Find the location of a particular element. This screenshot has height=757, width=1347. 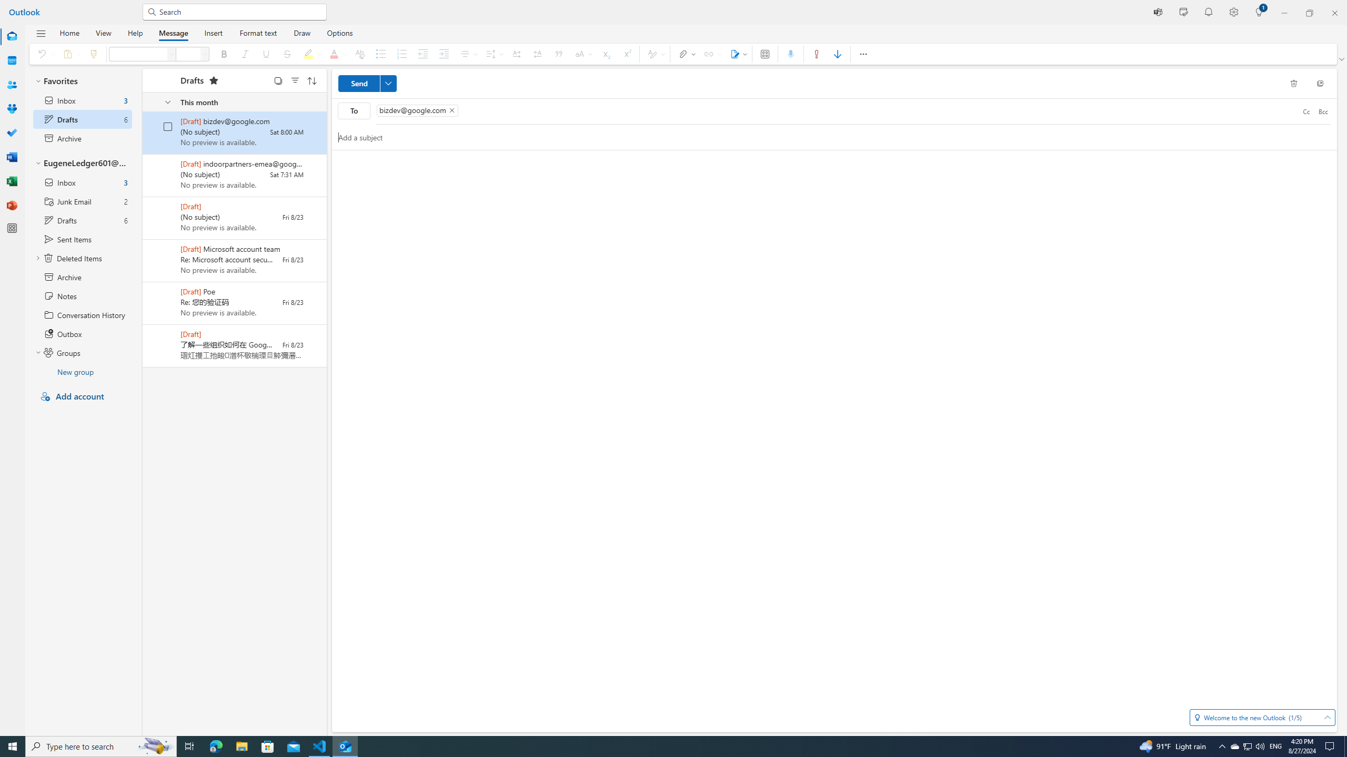

bizdev@google.com is located at coordinates (417, 110).